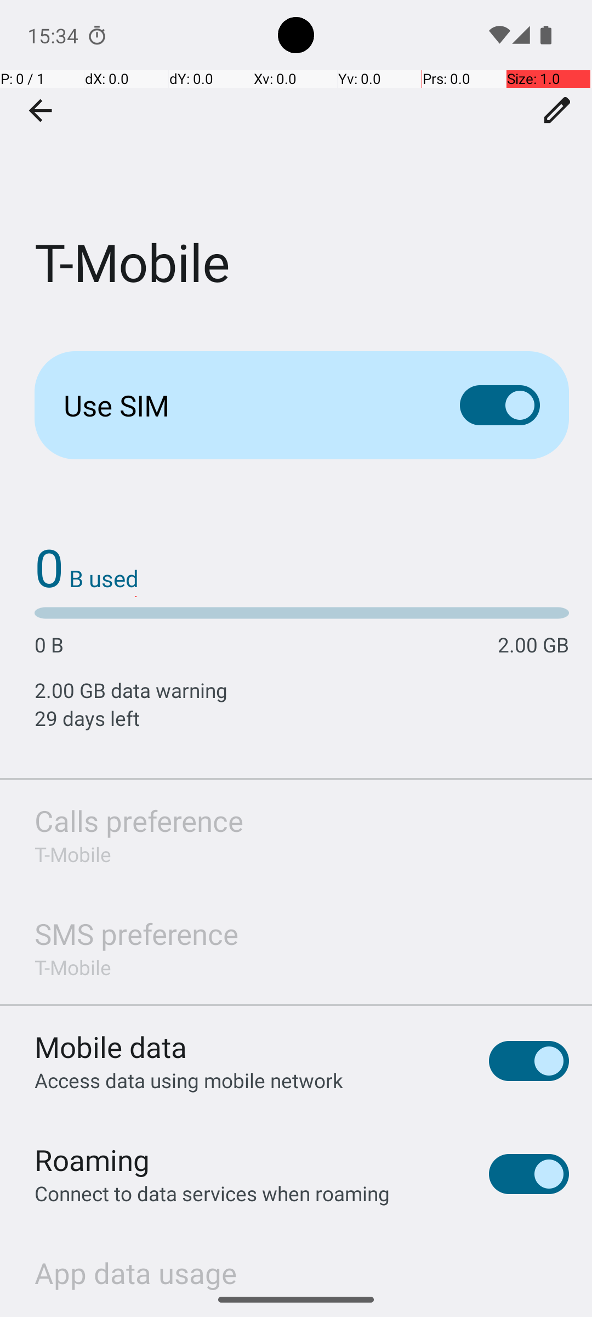 Image resolution: width=592 pixels, height=1317 pixels. Describe the element at coordinates (301, 690) in the screenshot. I see `2.00 GB data warning` at that location.